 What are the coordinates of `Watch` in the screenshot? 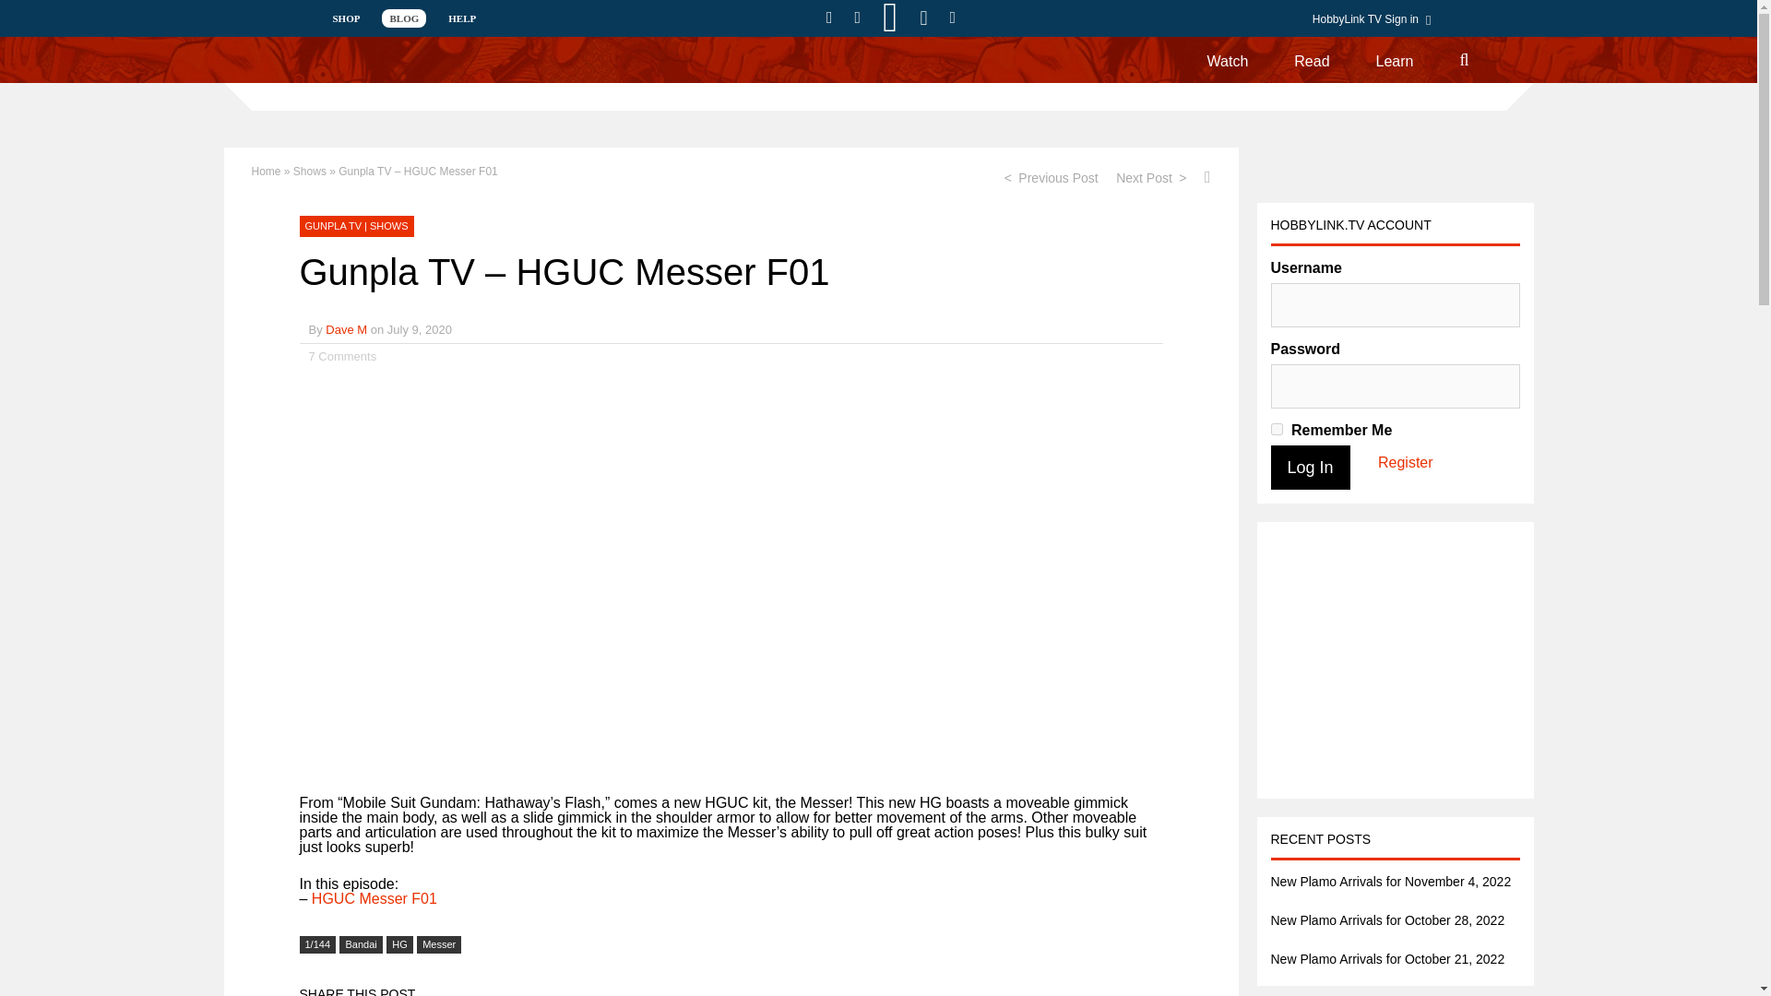 It's located at (1228, 59).